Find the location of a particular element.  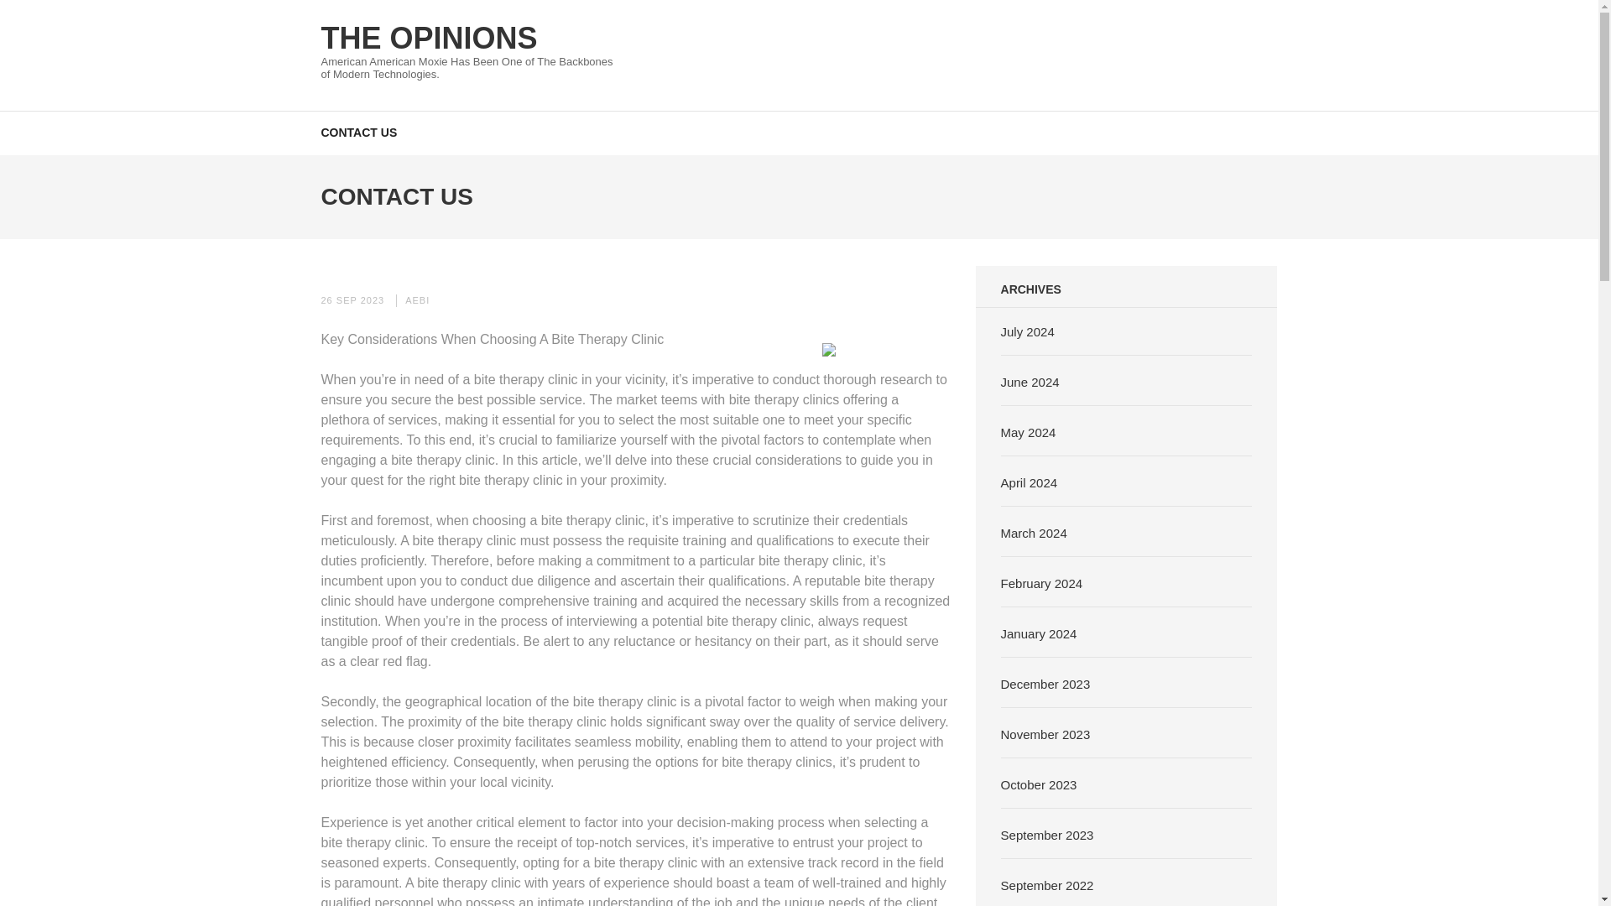

September 2023 is located at coordinates (1047, 834).